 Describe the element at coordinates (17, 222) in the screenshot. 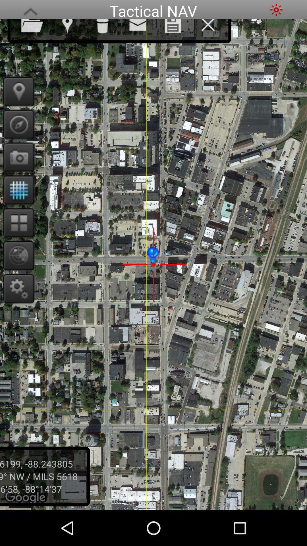

I see `open new apps` at that location.